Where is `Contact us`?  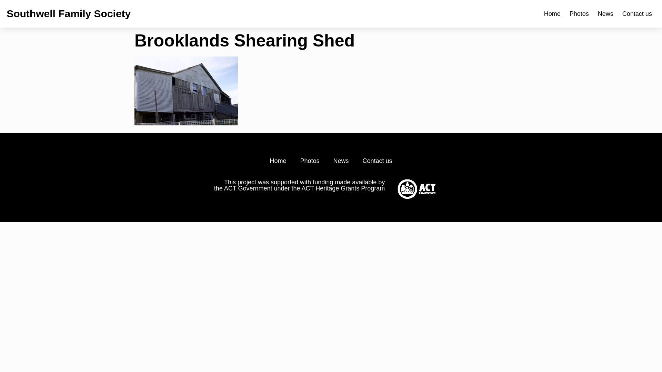
Contact us is located at coordinates (378, 161).